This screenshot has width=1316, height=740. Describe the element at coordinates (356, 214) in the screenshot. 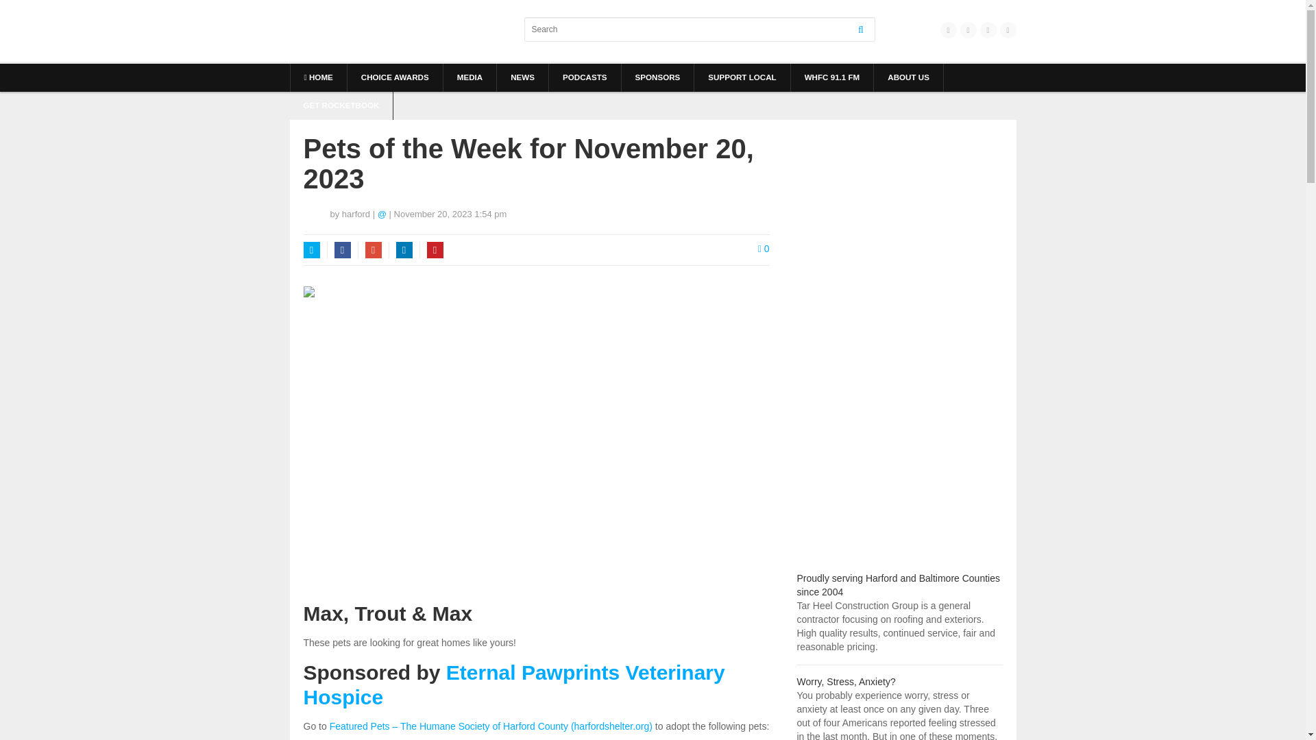

I see `harford` at that location.